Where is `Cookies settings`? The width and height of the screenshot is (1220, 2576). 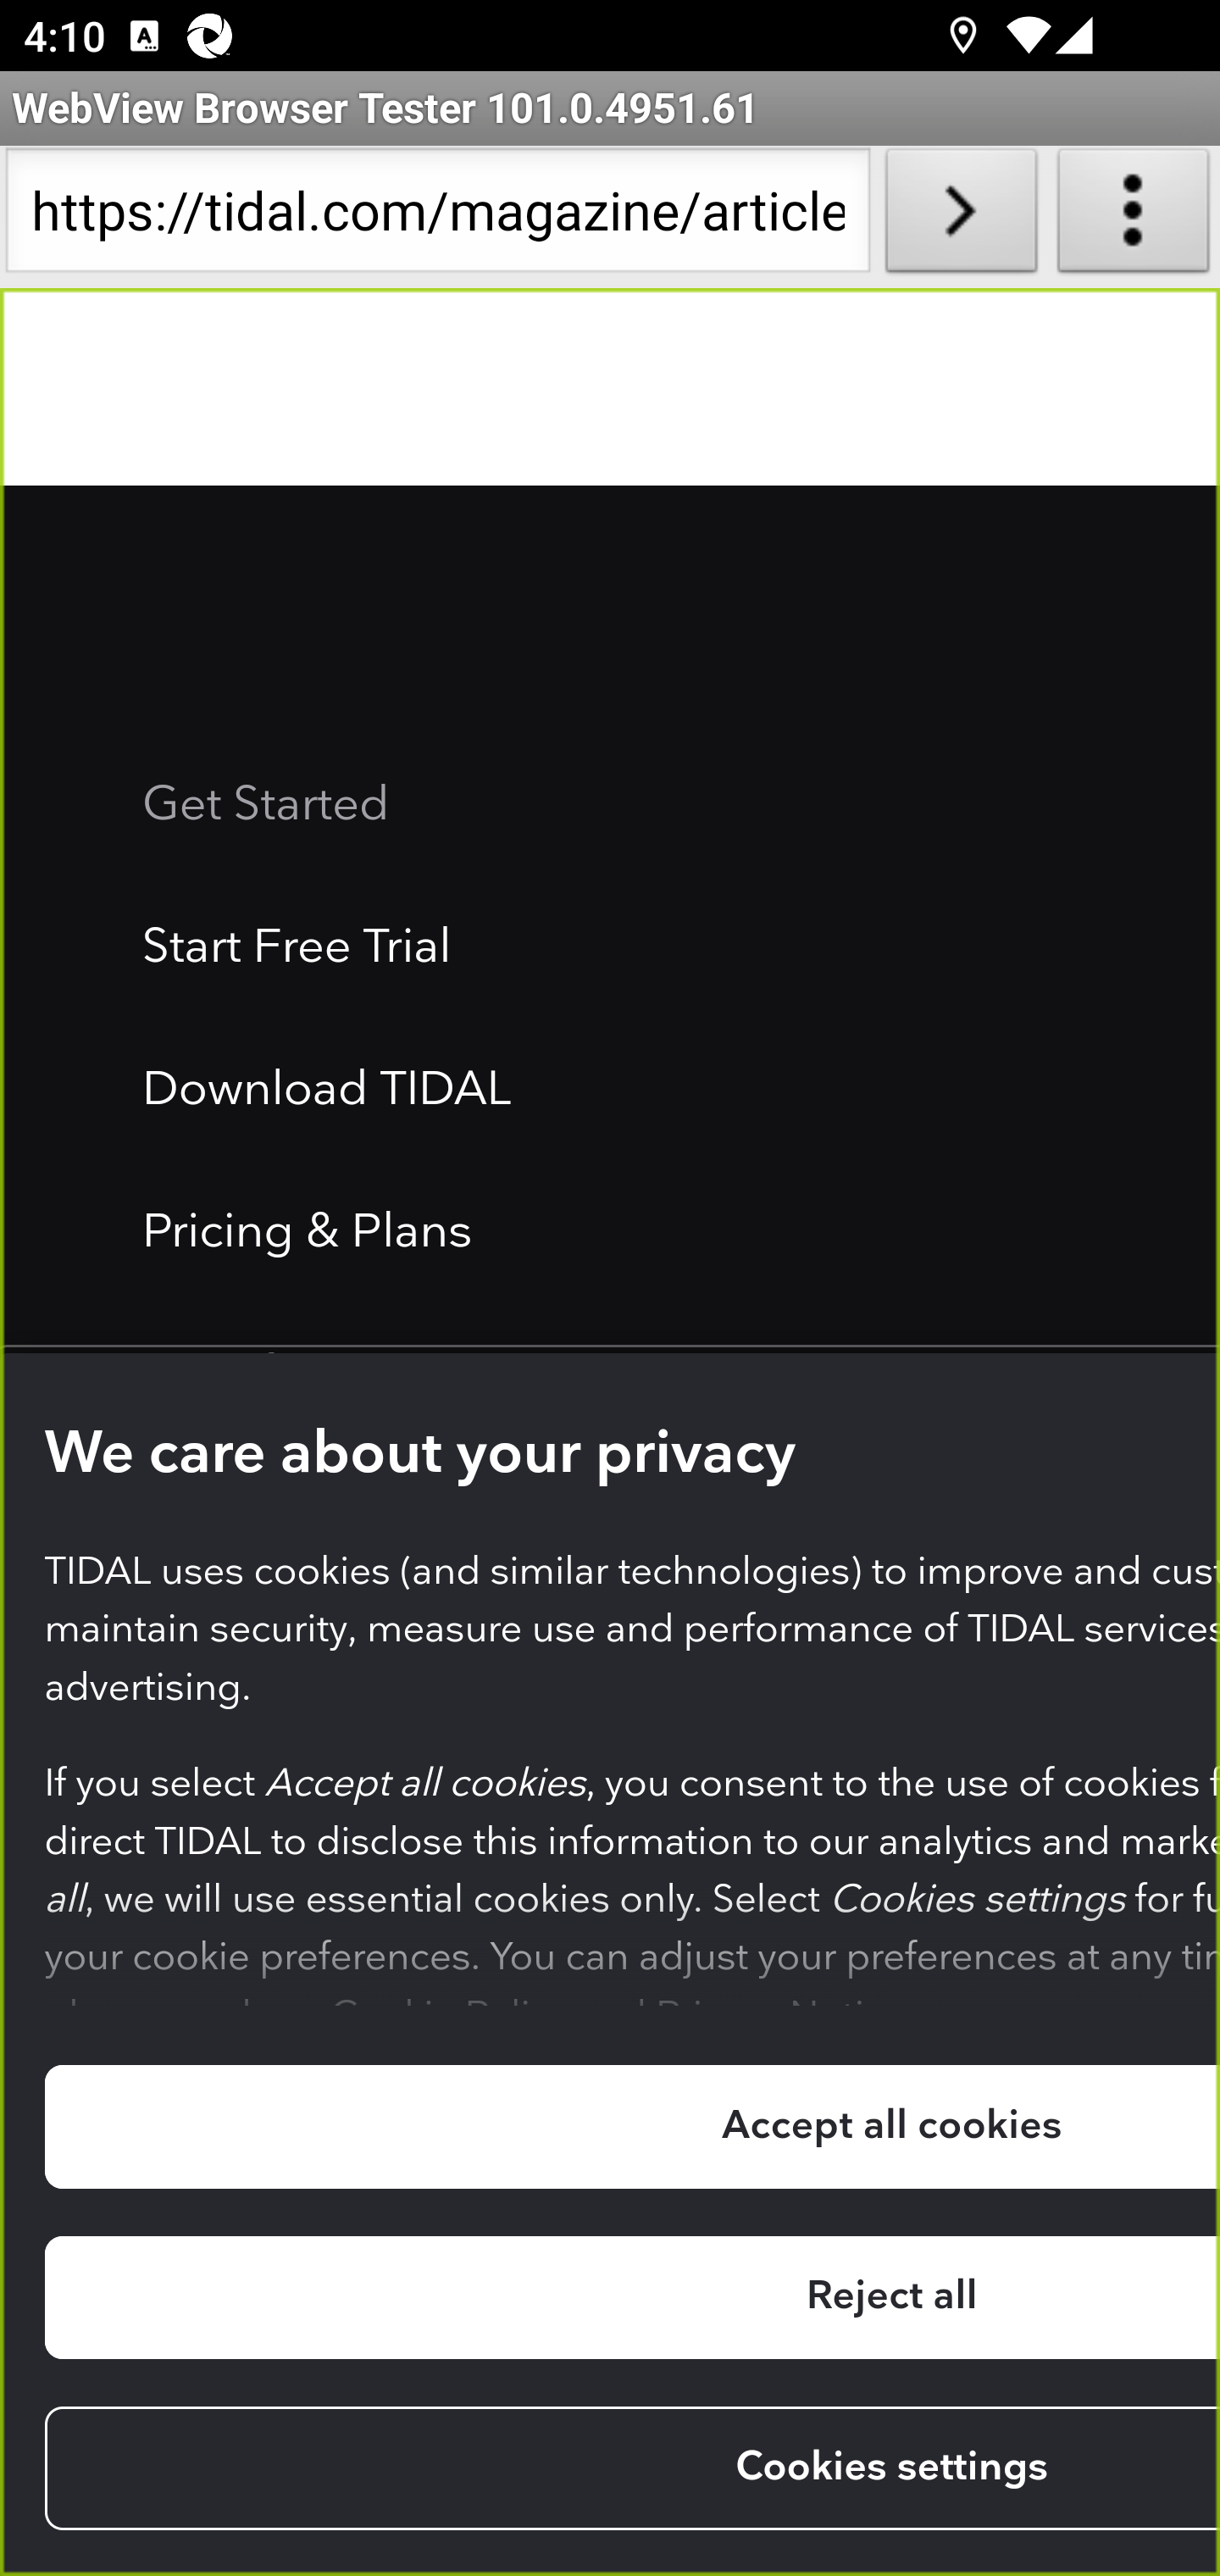
Cookies settings is located at coordinates (630, 2470).